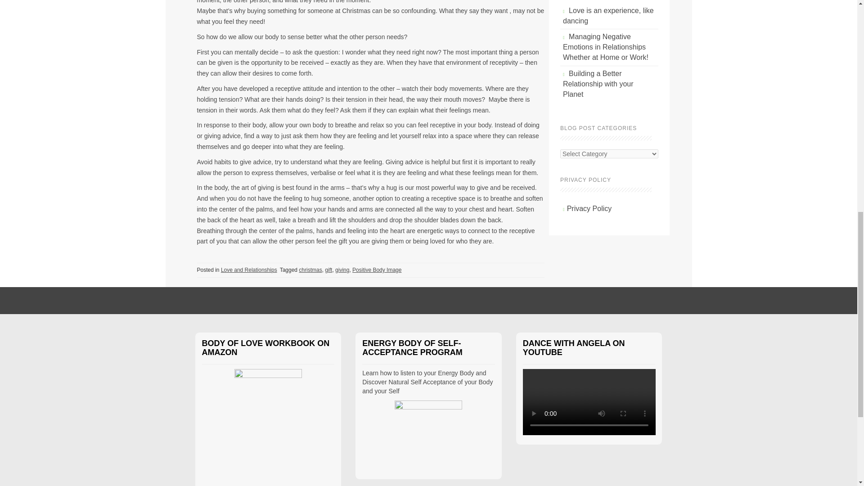 The height and width of the screenshot is (486, 864). I want to click on Building a Better Relationship with your Planet, so click(598, 84).